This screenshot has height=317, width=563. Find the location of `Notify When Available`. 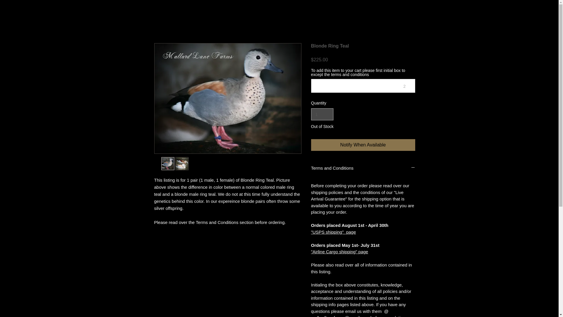

Notify When Available is located at coordinates (363, 145).